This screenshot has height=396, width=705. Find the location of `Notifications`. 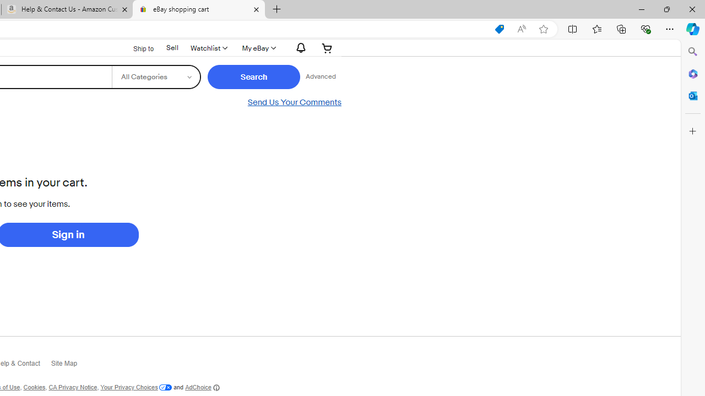

Notifications is located at coordinates (299, 48).